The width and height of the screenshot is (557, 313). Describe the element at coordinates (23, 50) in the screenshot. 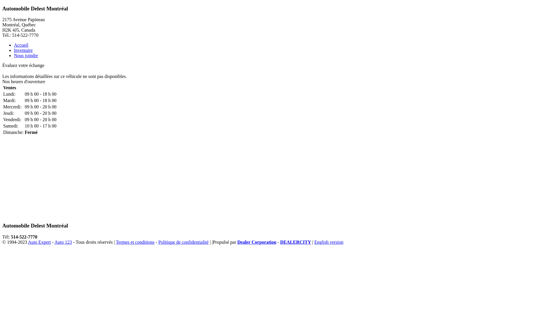

I see `Inventaire` at that location.